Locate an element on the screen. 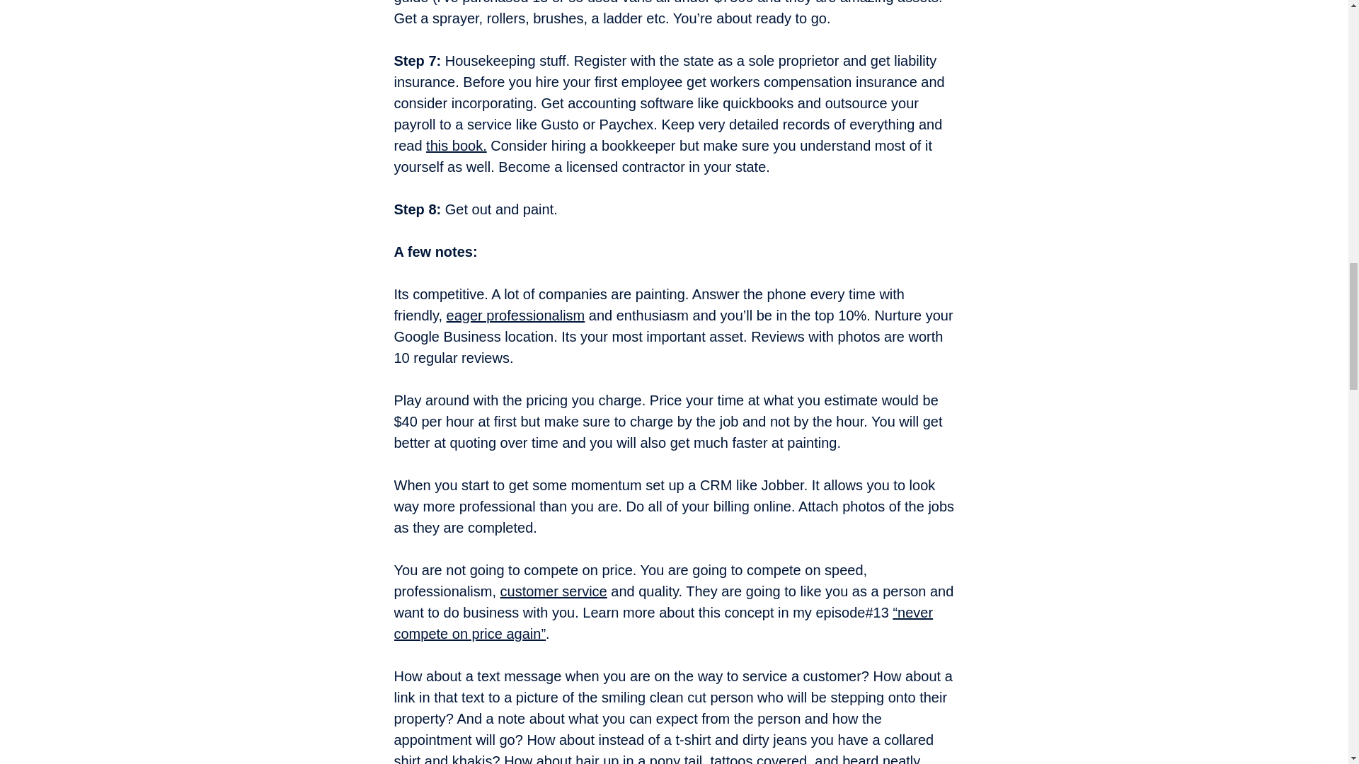  this book. is located at coordinates (456, 146).